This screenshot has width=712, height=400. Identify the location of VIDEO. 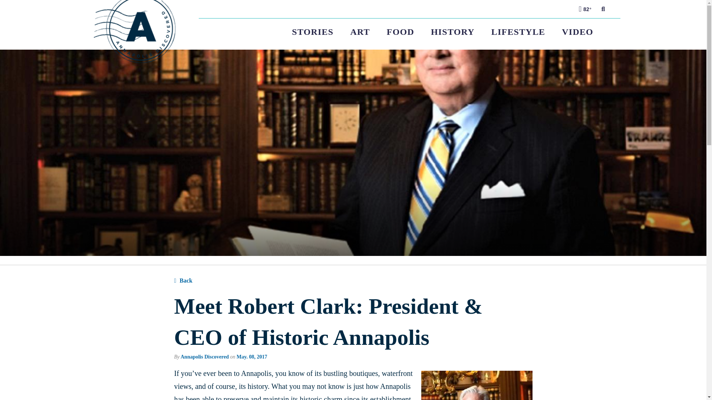
(578, 32).